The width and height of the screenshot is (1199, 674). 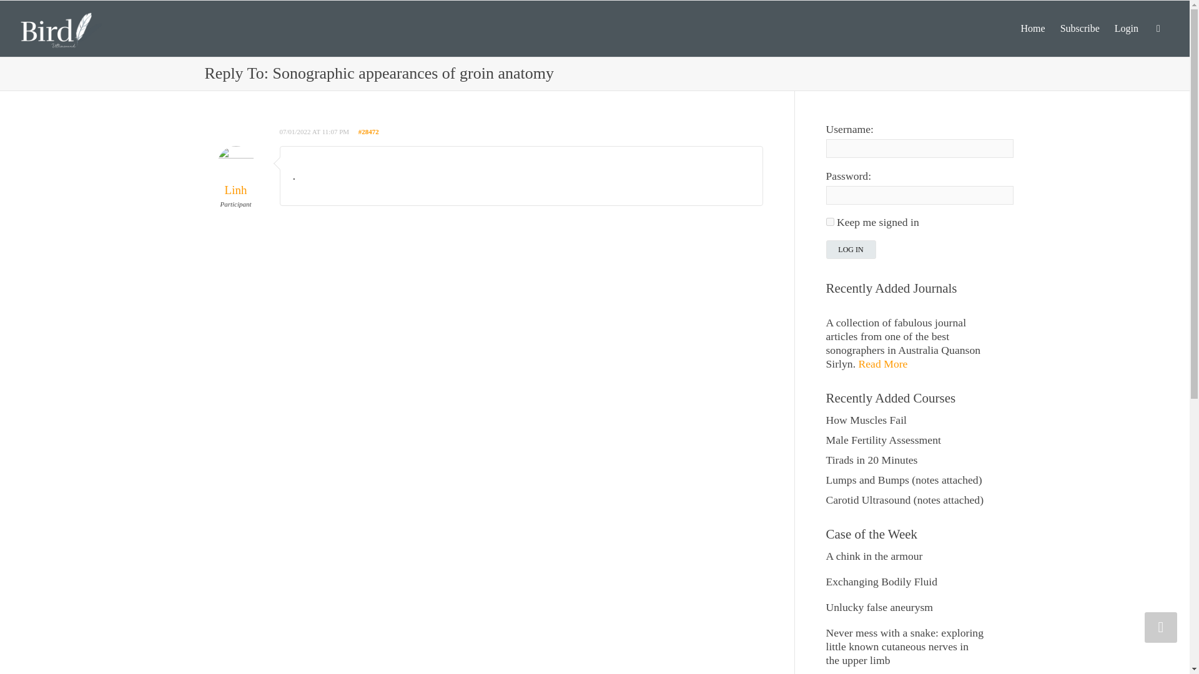 What do you see at coordinates (851, 249) in the screenshot?
I see `LOG IN` at bounding box center [851, 249].